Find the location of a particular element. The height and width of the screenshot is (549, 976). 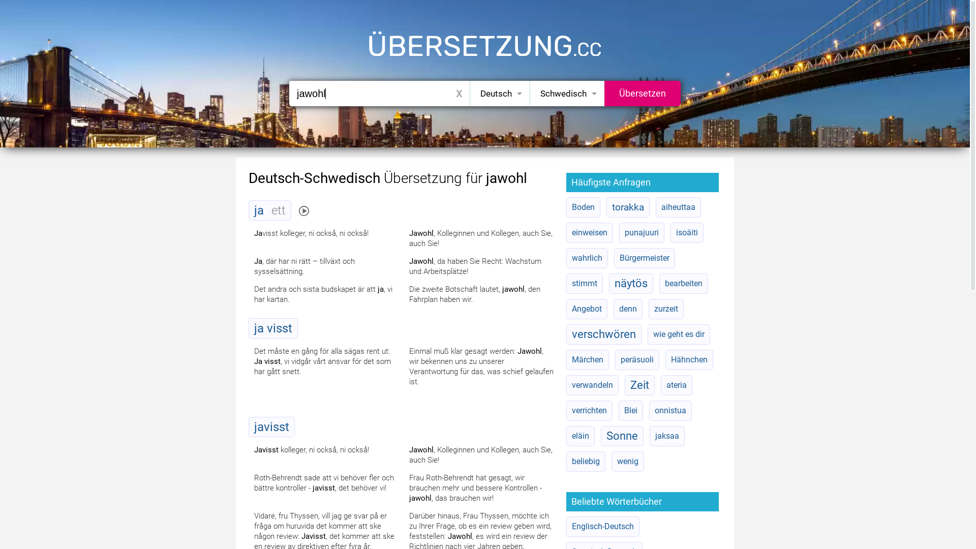

Zeit is located at coordinates (639, 385).